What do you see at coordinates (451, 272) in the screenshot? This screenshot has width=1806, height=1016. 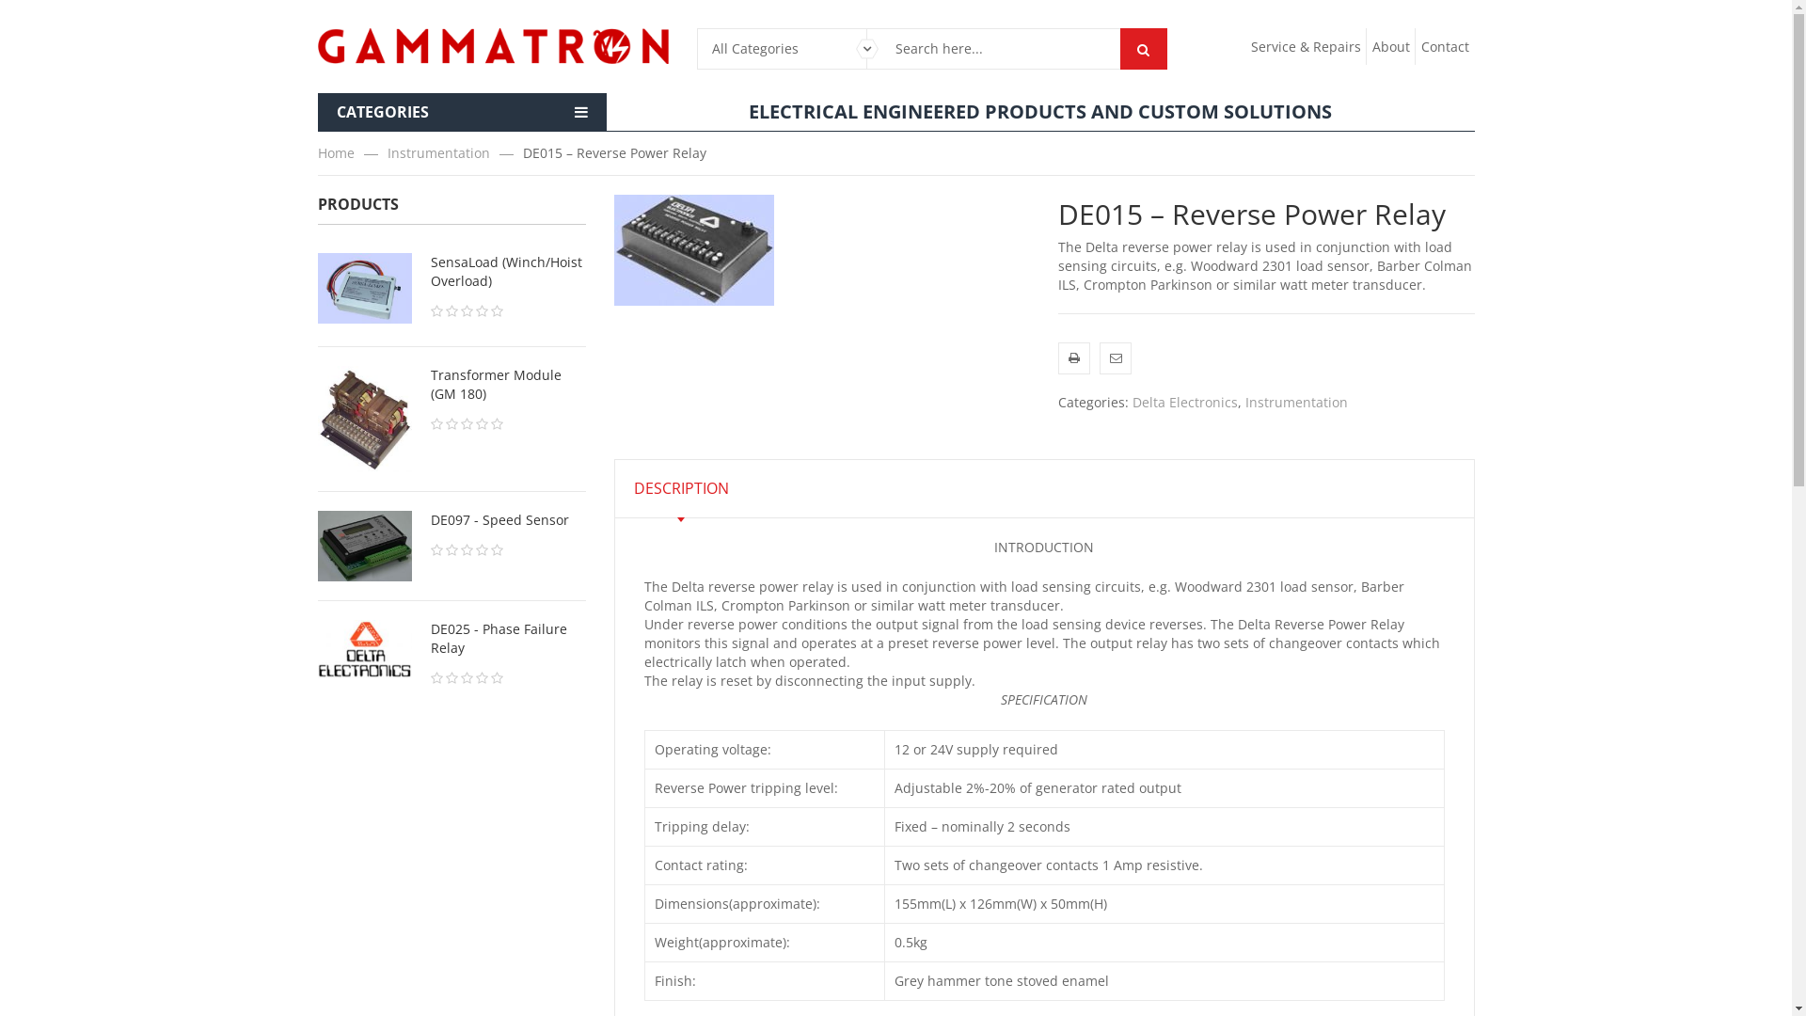 I see `SensaLoad (Winch/Hoist Overload)` at bounding box center [451, 272].